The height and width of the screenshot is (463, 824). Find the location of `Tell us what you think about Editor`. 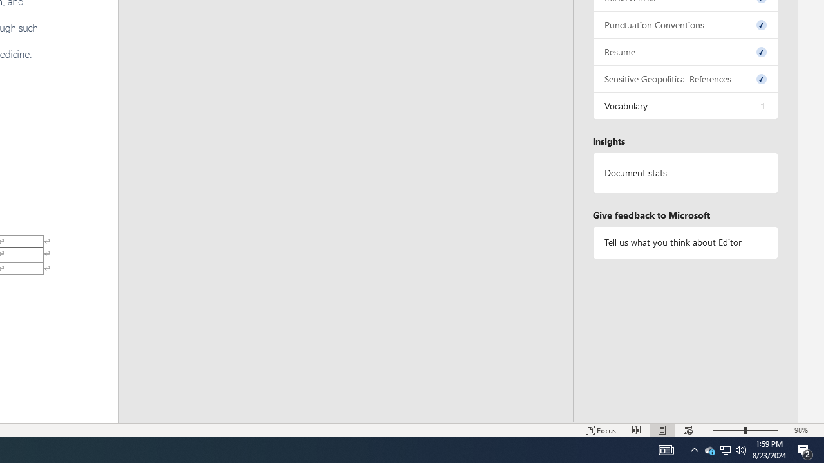

Tell us what you think about Editor is located at coordinates (685, 242).